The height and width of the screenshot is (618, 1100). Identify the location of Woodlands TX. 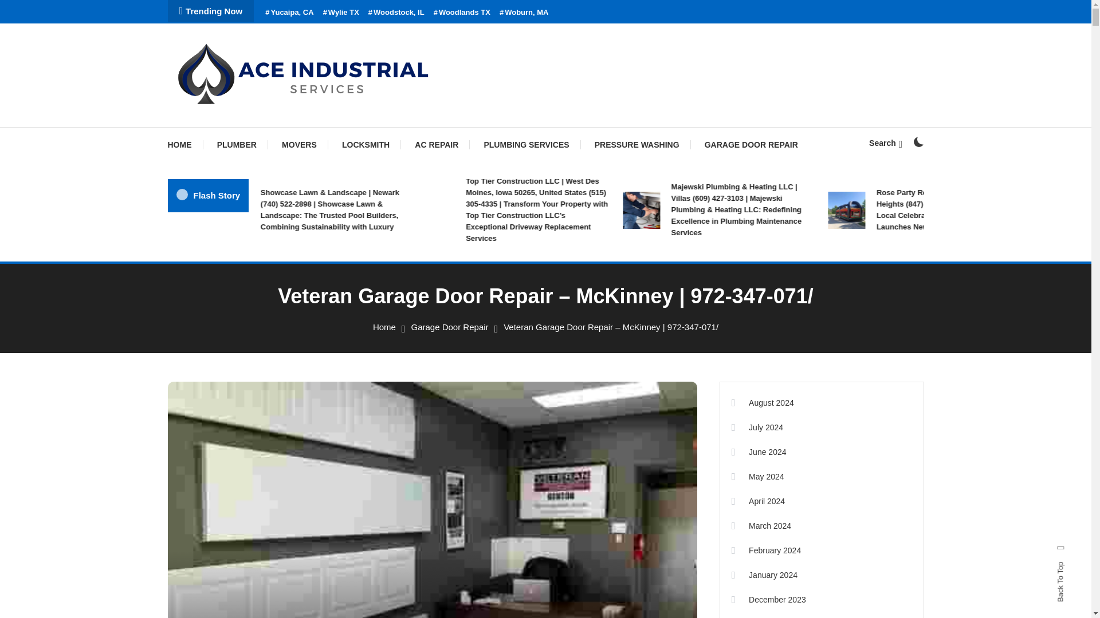
(462, 13).